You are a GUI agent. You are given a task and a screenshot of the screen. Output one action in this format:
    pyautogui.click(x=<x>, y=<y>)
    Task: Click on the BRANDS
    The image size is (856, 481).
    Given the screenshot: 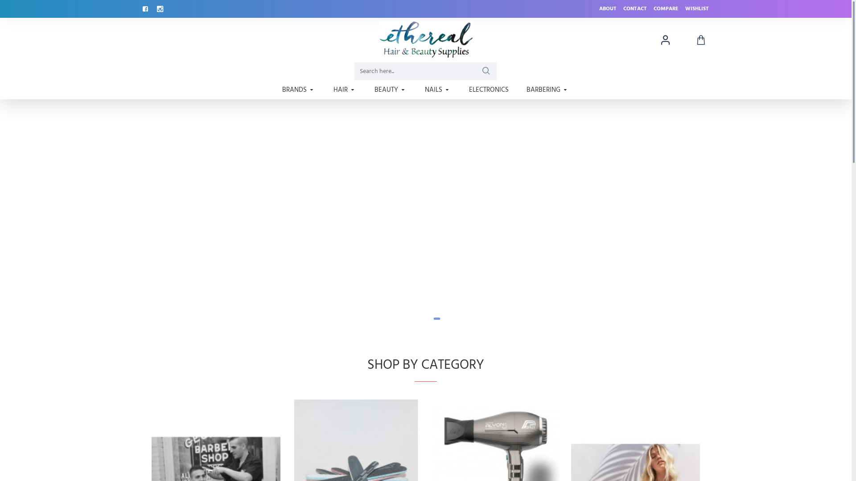 What is the action you would take?
    pyautogui.click(x=299, y=90)
    